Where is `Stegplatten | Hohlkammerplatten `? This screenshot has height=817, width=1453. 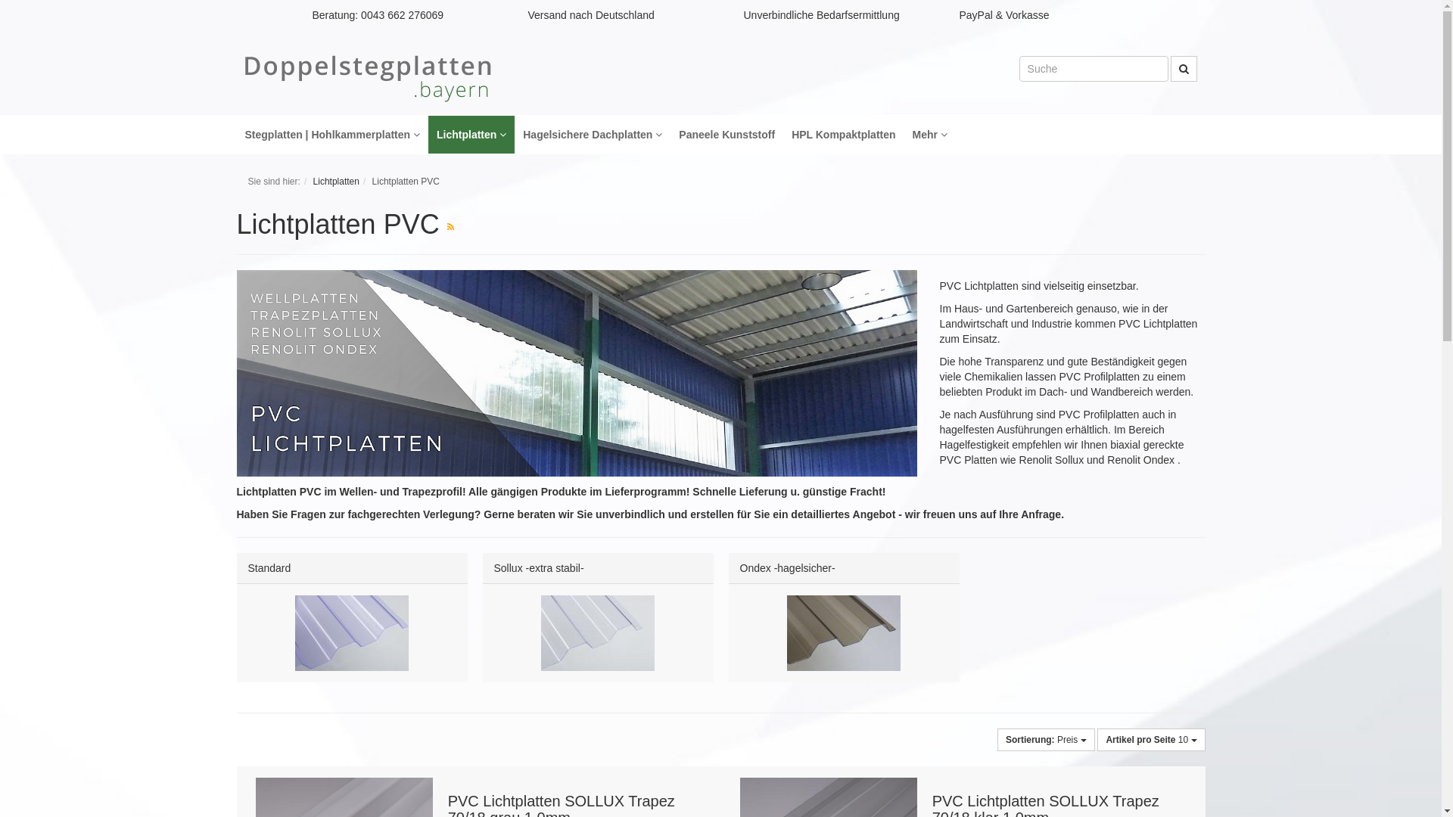
Stegplatten | Hohlkammerplatten  is located at coordinates (332, 135).